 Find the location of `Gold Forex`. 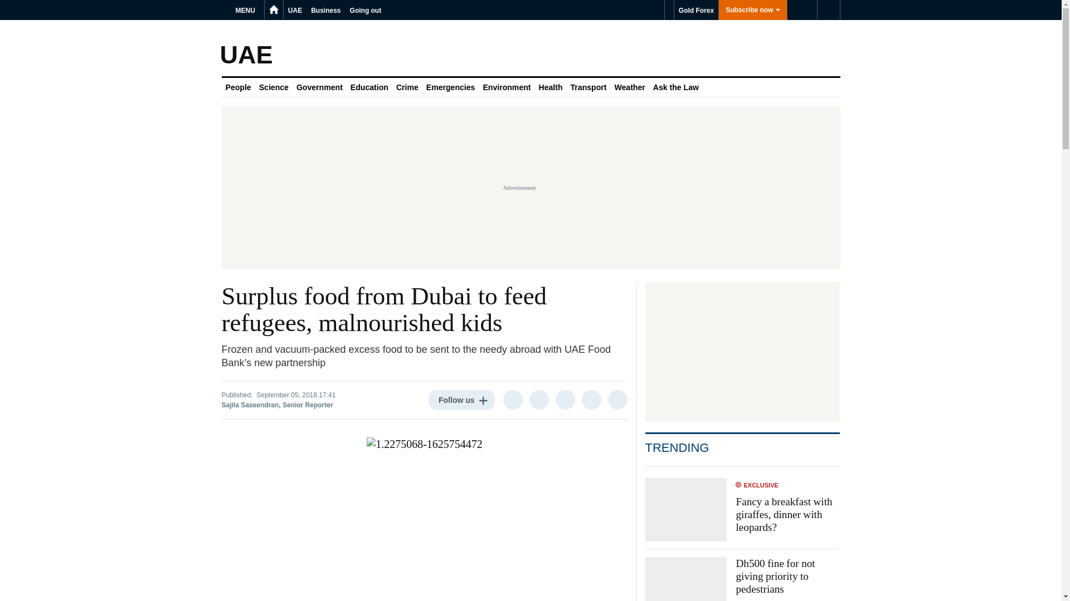

Gold Forex is located at coordinates (695, 10).